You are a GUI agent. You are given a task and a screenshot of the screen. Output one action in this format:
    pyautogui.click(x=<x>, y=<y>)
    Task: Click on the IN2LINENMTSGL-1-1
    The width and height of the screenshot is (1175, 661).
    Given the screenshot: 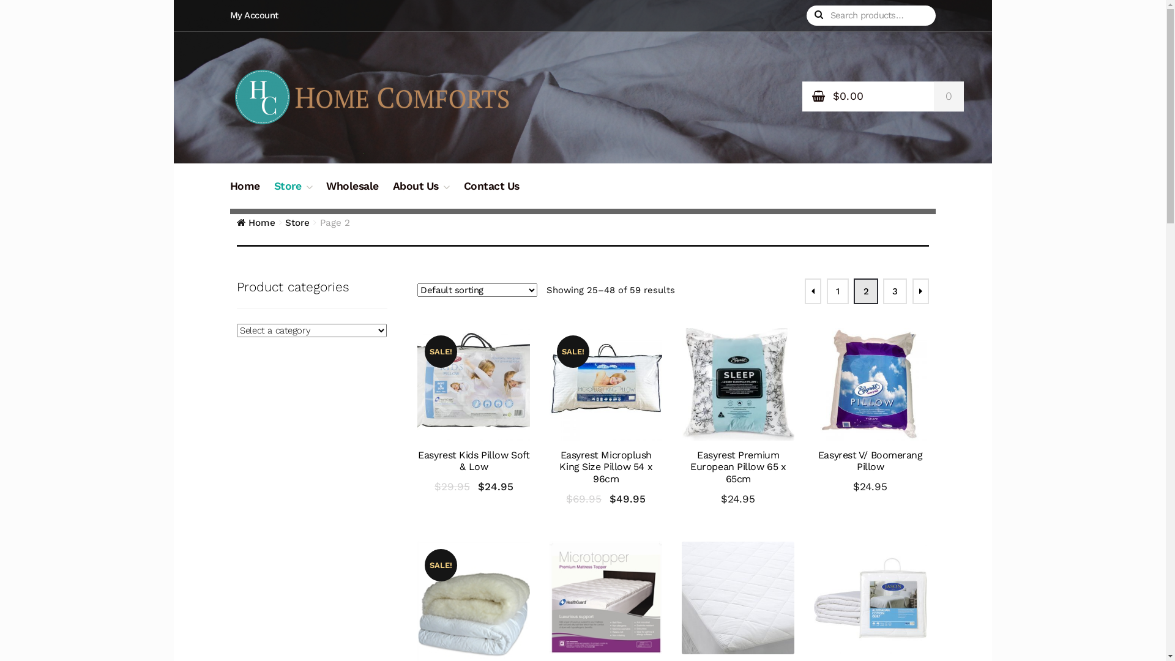 What is the action you would take?
    pyautogui.click(x=606, y=598)
    